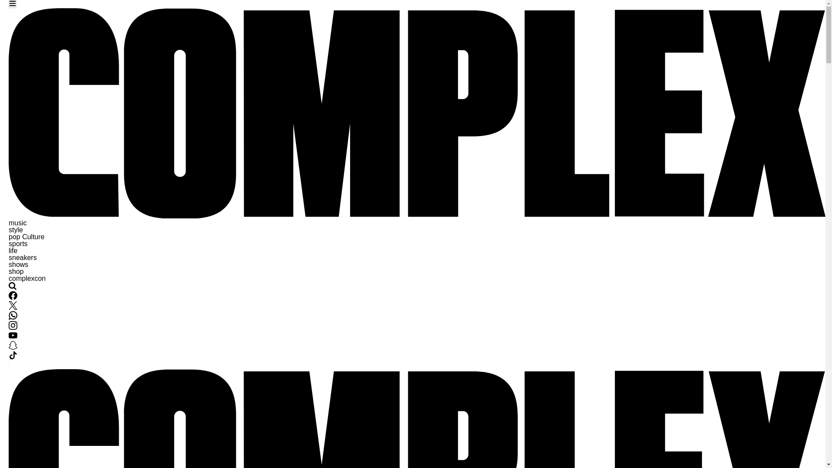 The height and width of the screenshot is (468, 832). I want to click on sneakers, so click(23, 257).